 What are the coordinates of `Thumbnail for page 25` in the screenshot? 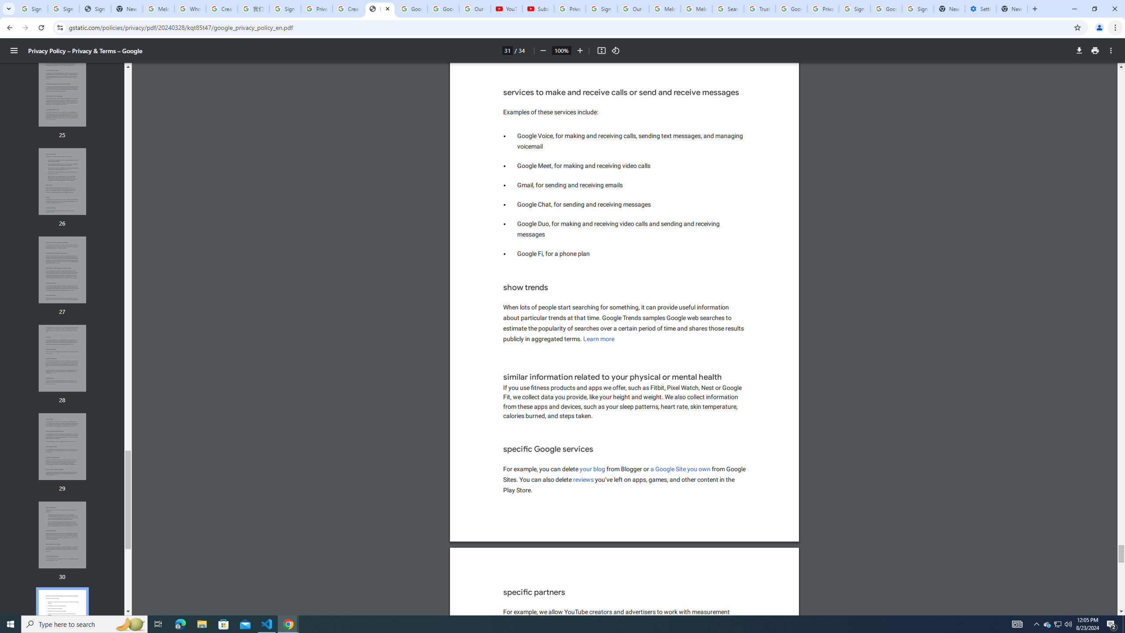 It's located at (62, 93).